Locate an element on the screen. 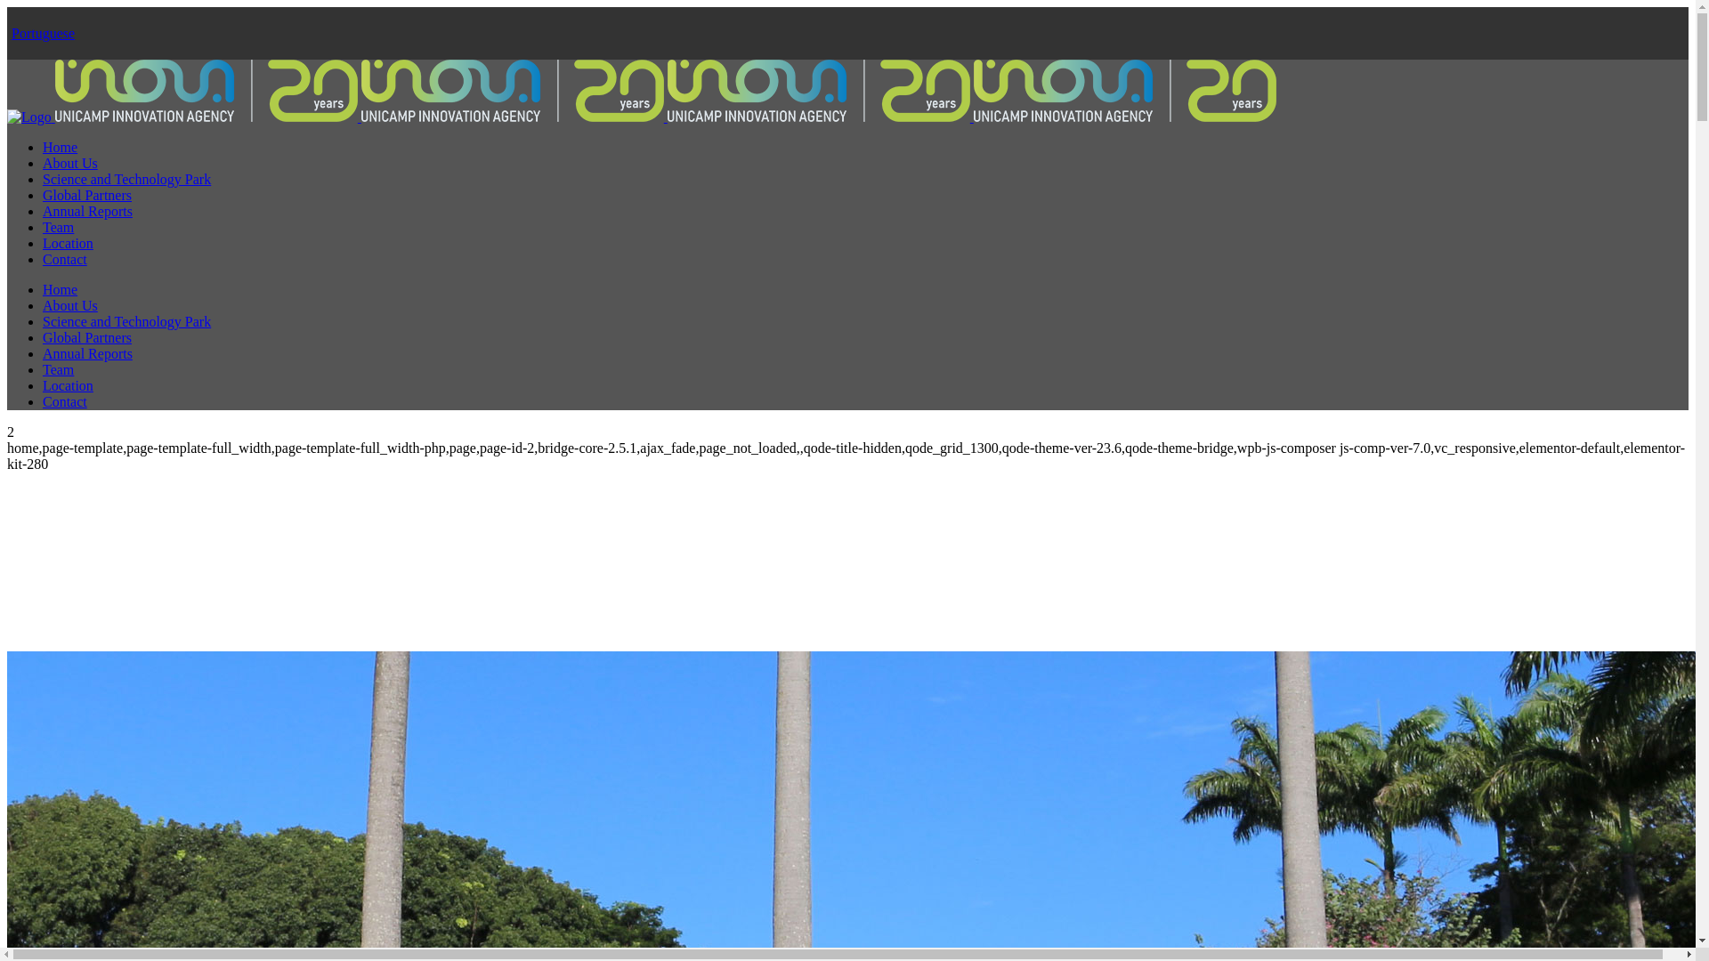 The image size is (1709, 961). Team is located at coordinates (59, 370).